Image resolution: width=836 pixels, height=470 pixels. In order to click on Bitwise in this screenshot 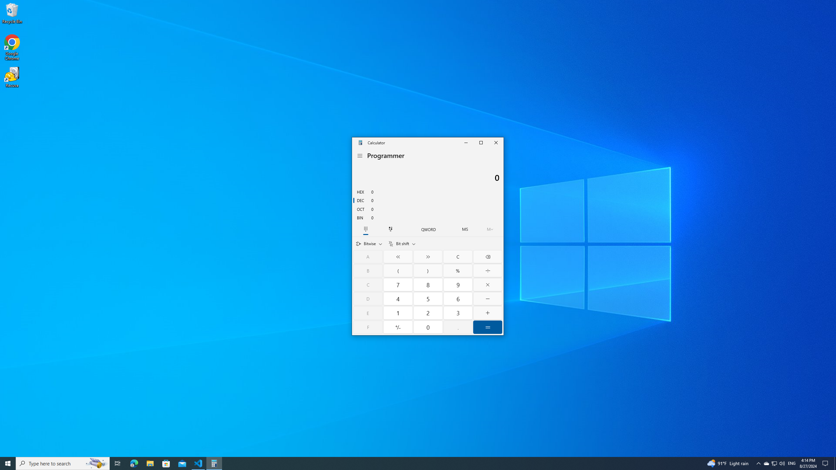, I will do `click(369, 243)`.